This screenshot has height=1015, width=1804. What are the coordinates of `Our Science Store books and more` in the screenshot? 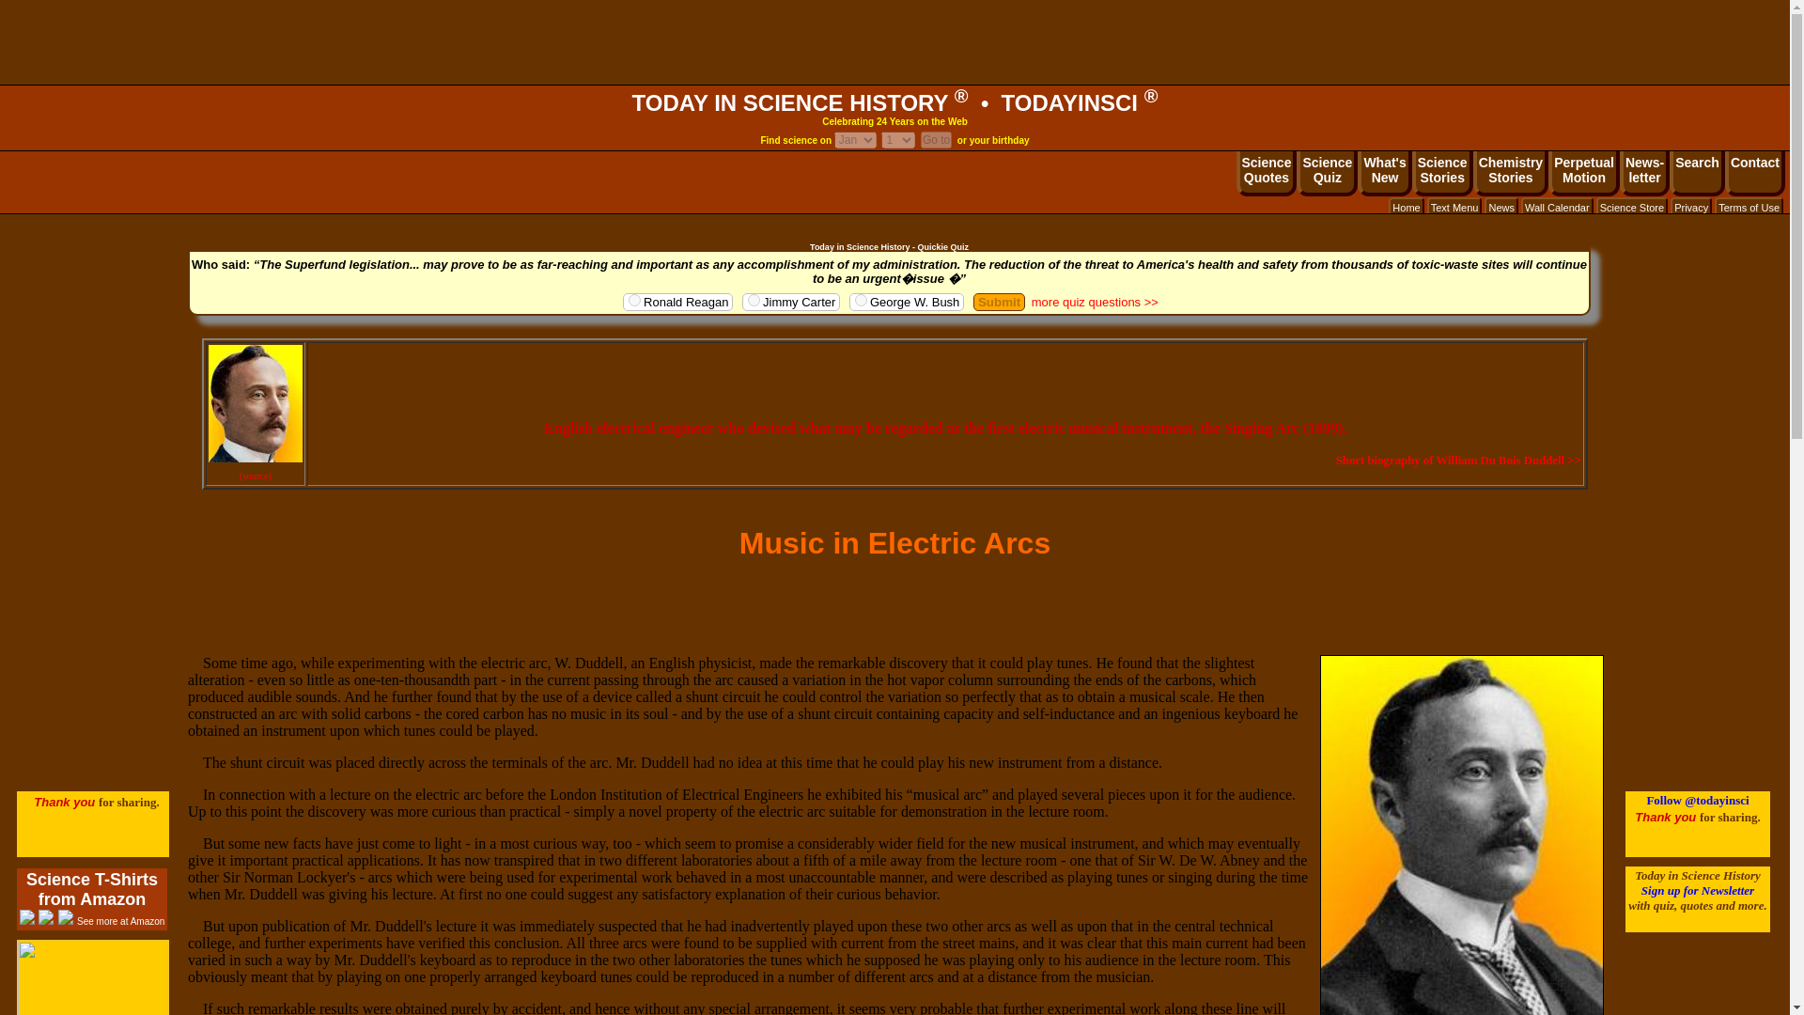 It's located at (1697, 173).